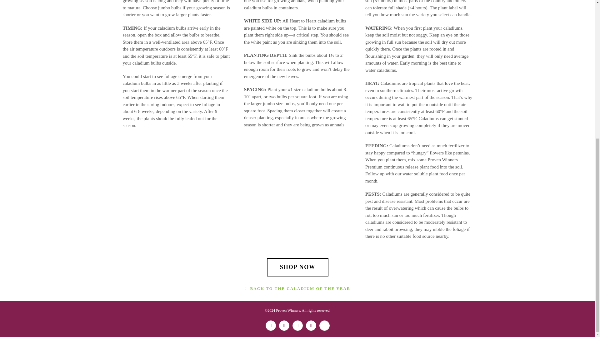 The image size is (600, 337). Describe the element at coordinates (297, 325) in the screenshot. I see `Instagram` at that location.